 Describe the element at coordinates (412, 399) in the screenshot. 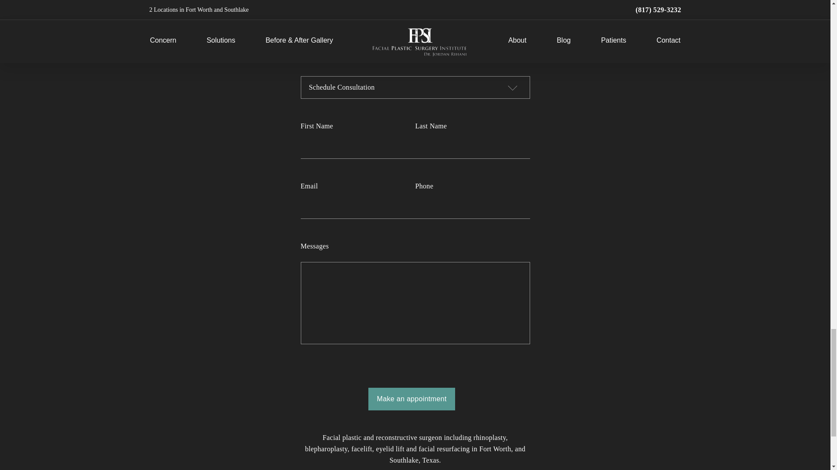

I see `Make an appointment` at that location.